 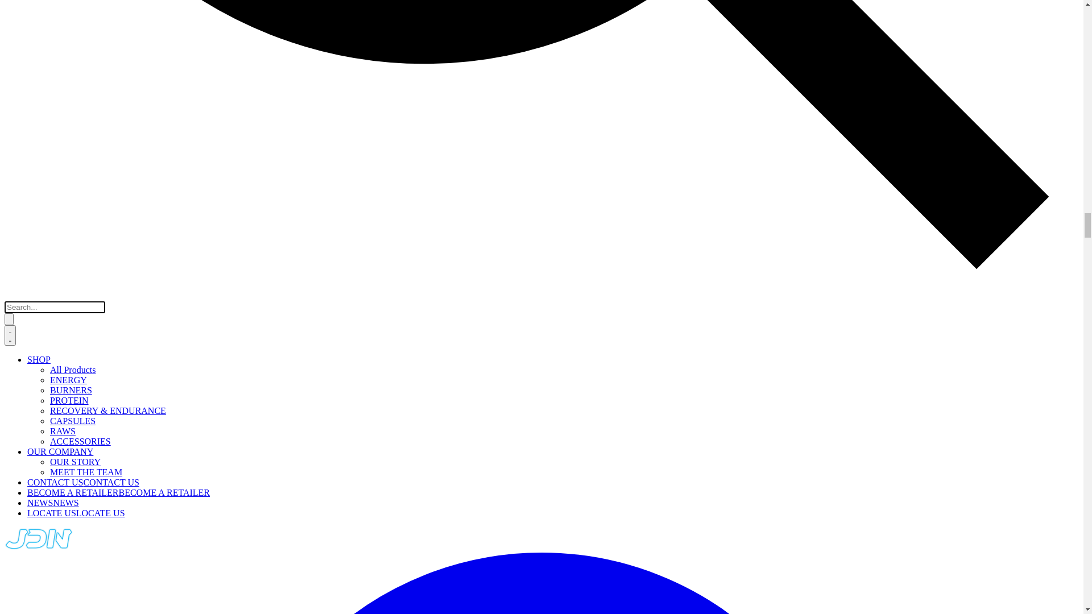 I want to click on LOCATE US, so click(x=29, y=189).